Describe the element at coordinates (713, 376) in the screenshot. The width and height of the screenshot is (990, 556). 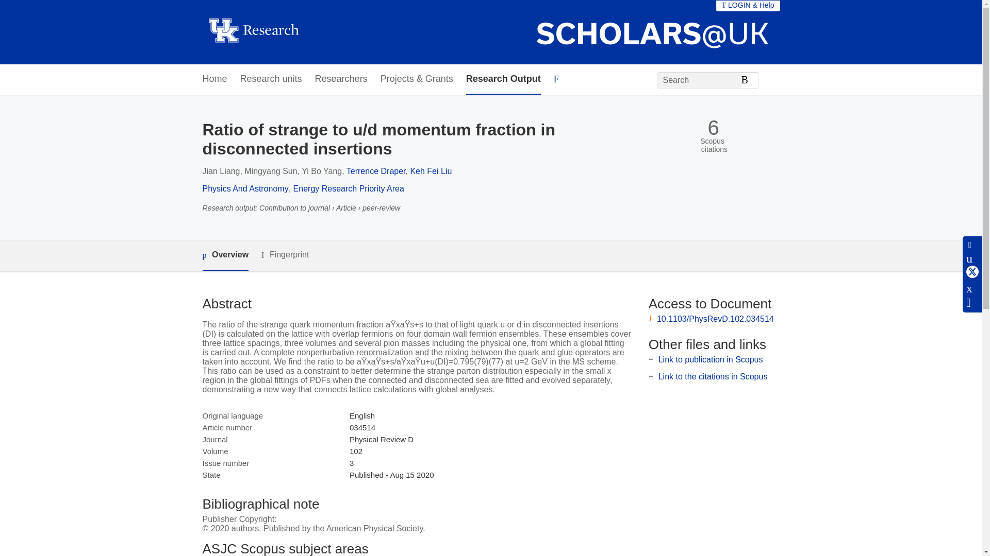
I see `Link to the citations in Scopus` at that location.